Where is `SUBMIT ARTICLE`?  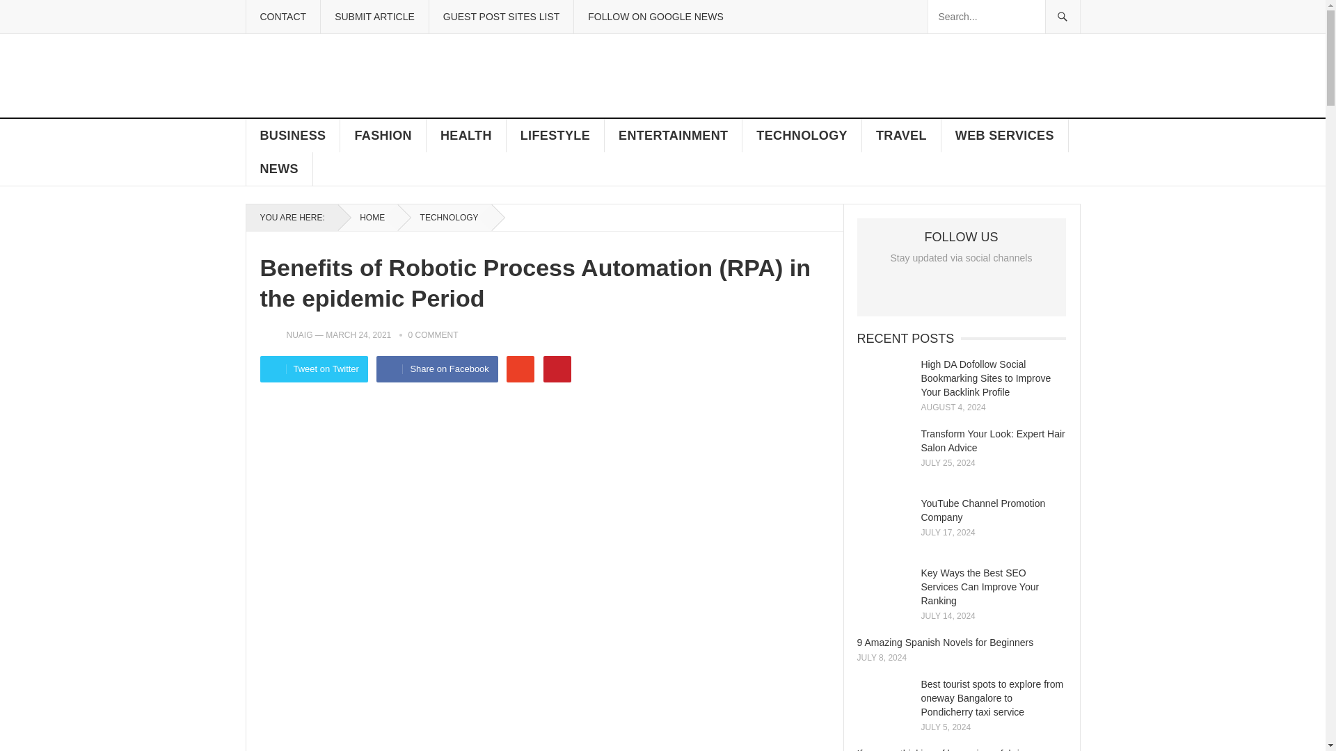 SUBMIT ARTICLE is located at coordinates (374, 17).